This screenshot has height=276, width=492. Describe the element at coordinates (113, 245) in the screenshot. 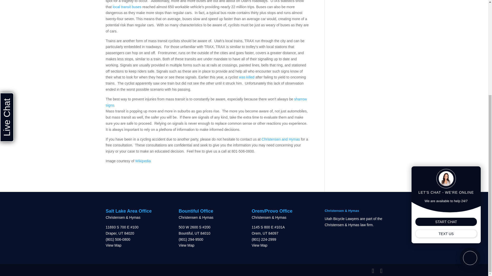

I see `View Map` at that location.